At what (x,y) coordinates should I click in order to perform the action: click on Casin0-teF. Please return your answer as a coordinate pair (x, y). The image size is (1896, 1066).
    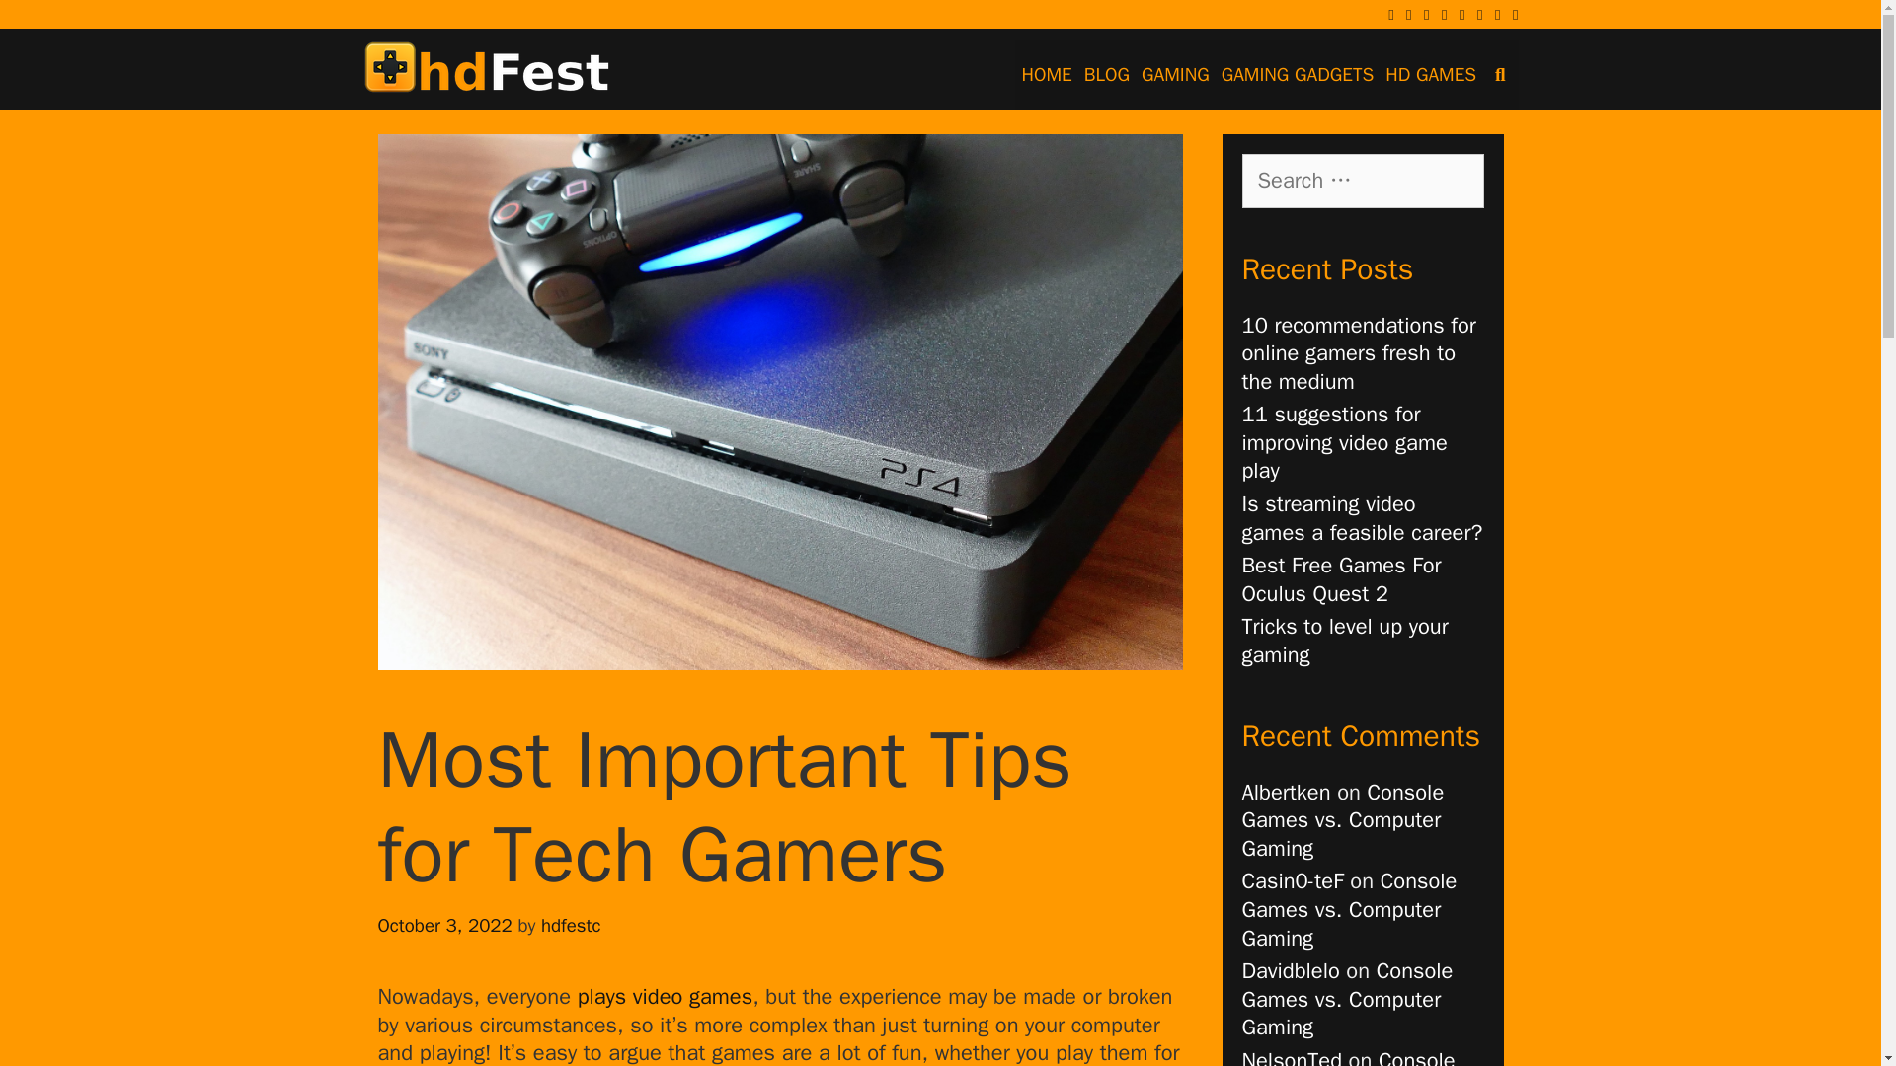
    Looking at the image, I should click on (1293, 881).